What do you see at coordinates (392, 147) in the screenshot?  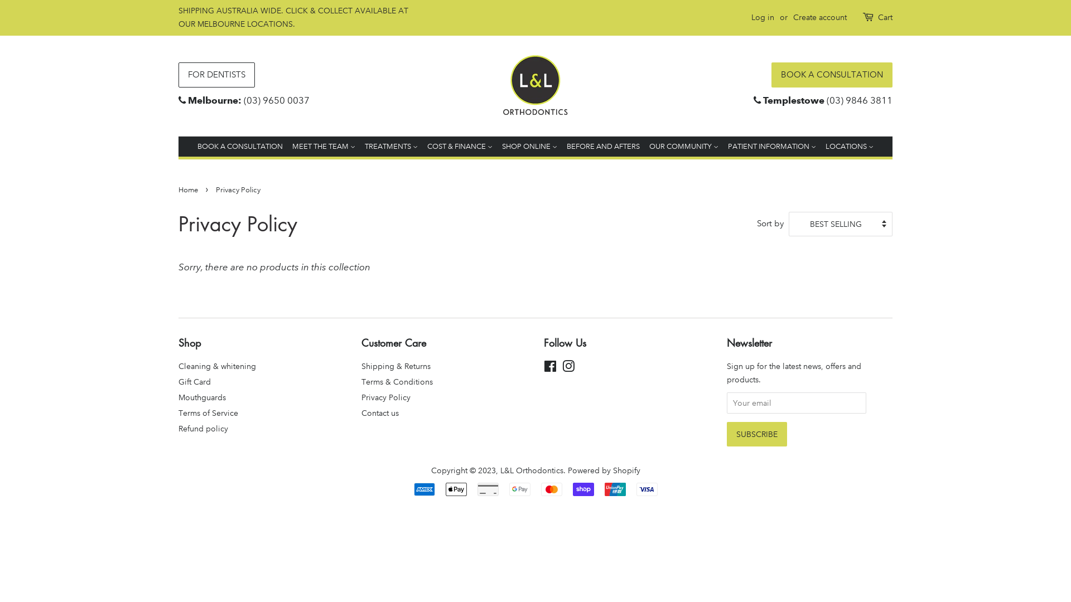 I see `TREATMENTS` at bounding box center [392, 147].